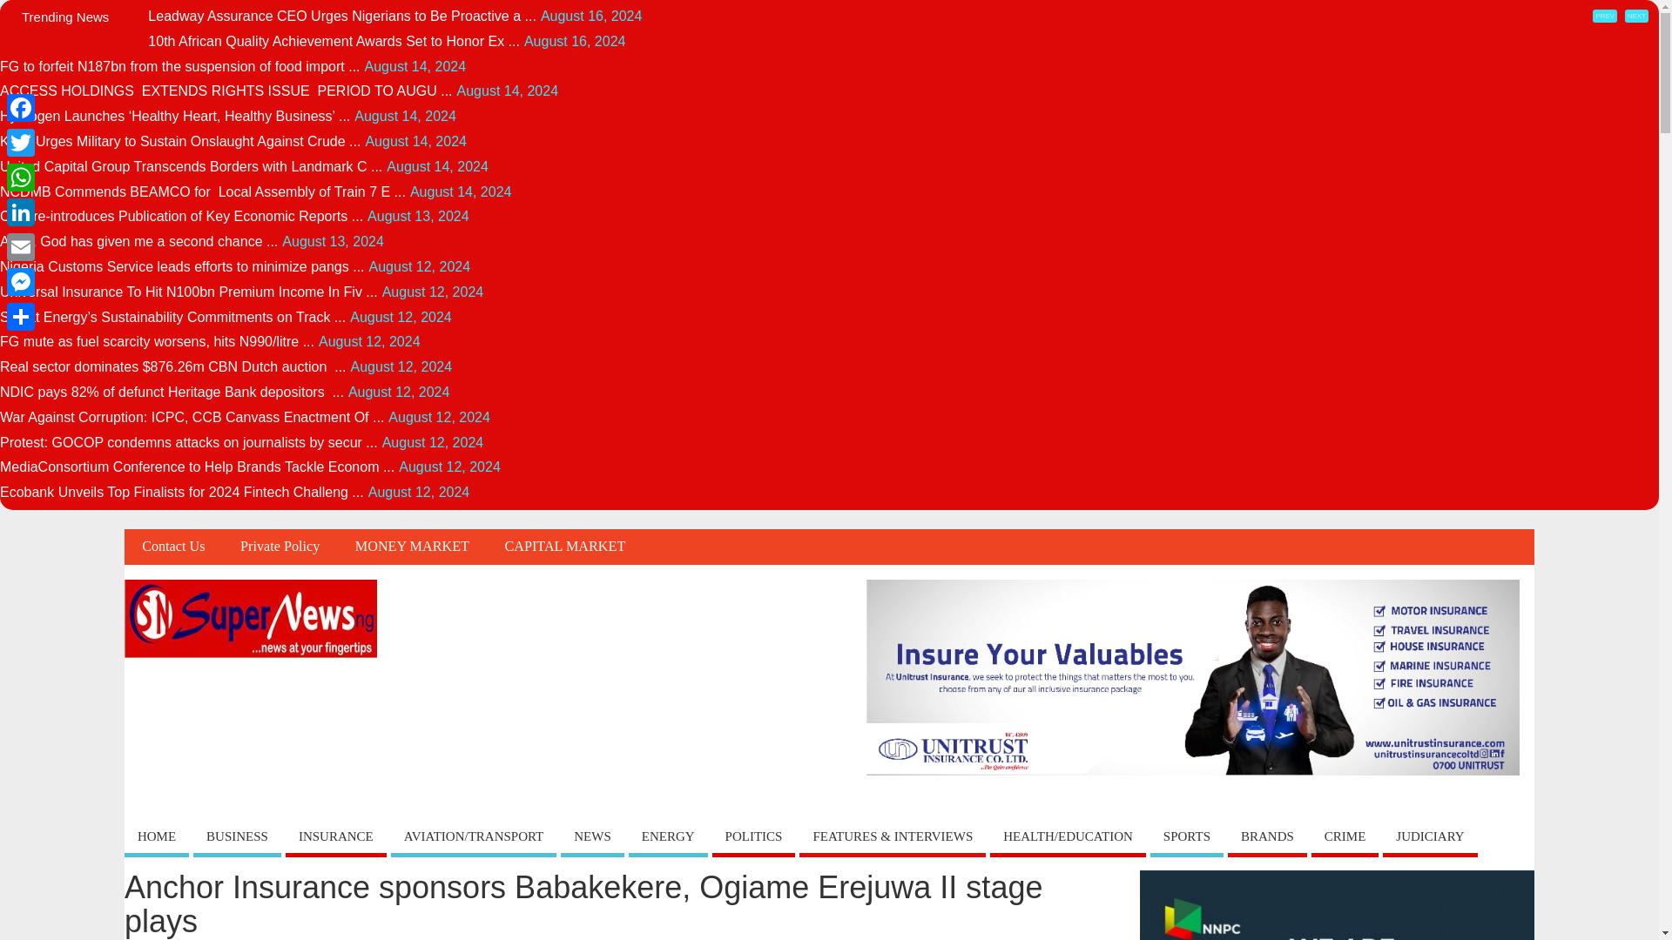  I want to click on United Capital Group Transcends Borders with Landmark C ..., so click(192, 165).